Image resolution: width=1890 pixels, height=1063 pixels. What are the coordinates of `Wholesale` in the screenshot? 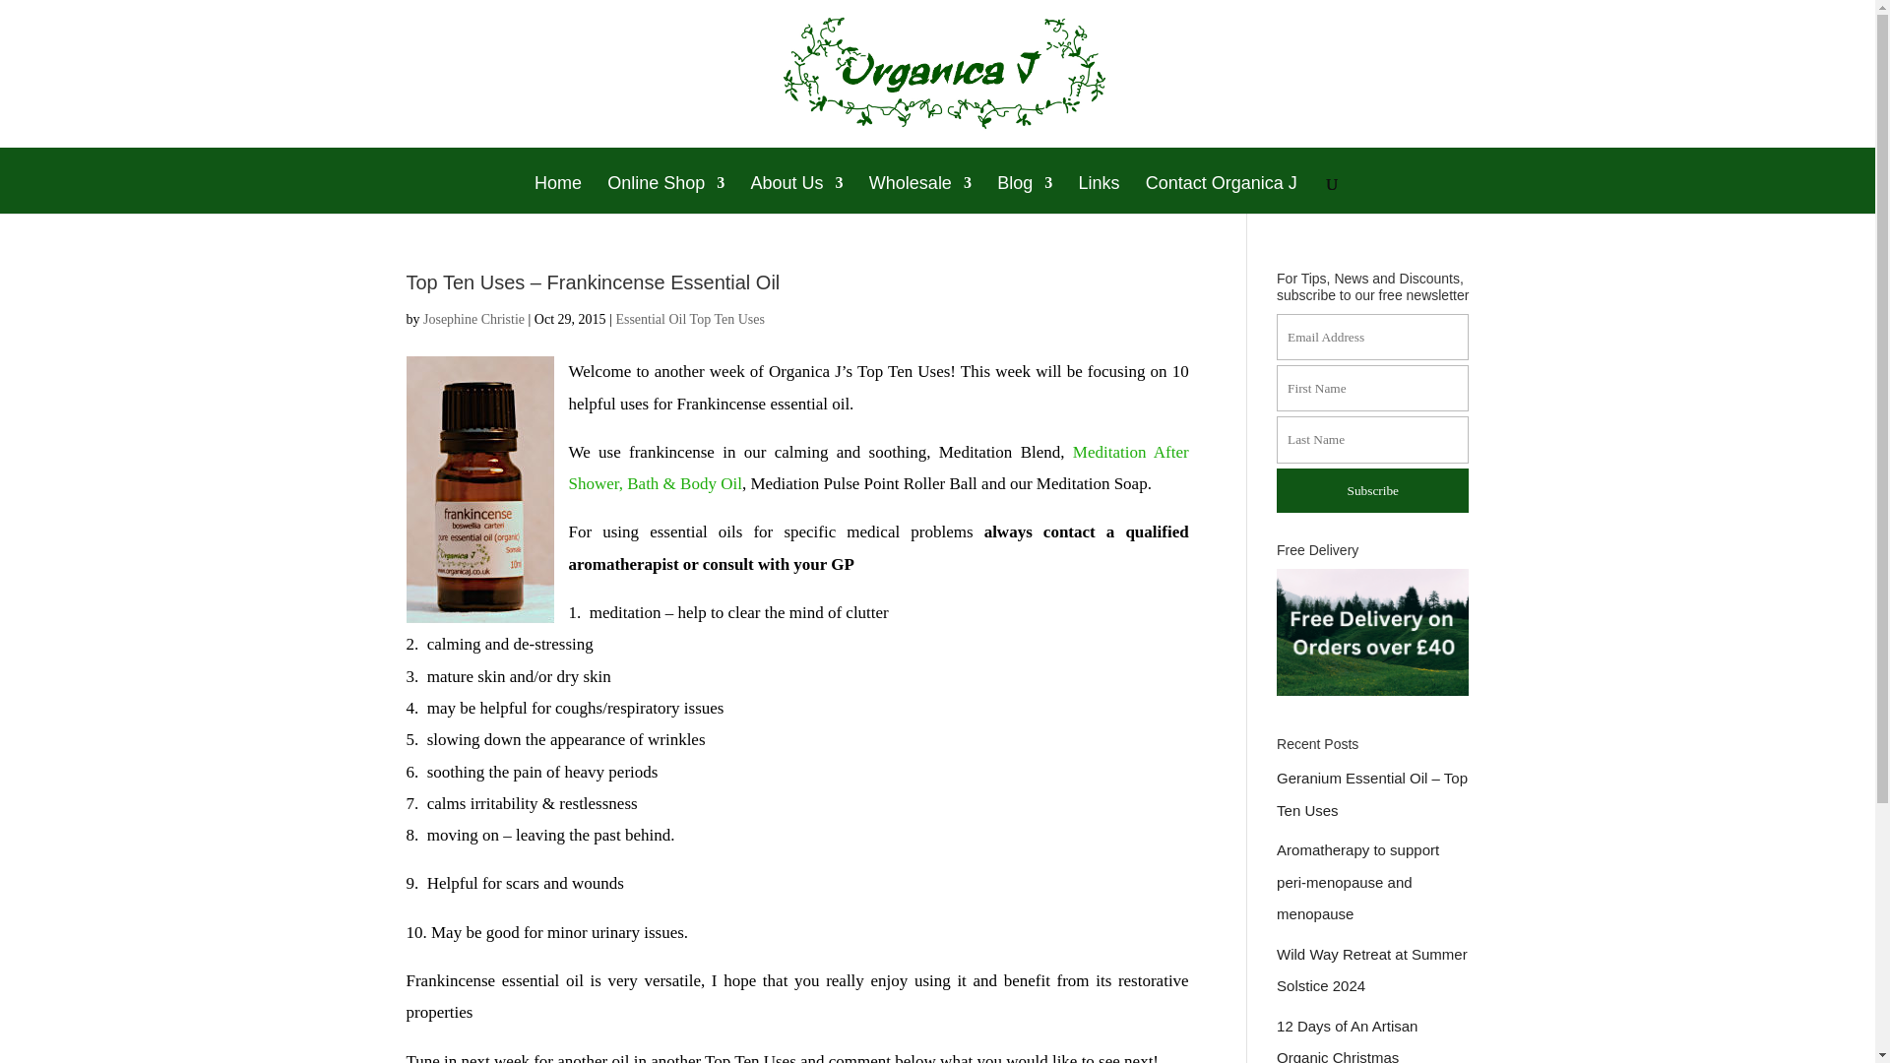 It's located at (919, 195).